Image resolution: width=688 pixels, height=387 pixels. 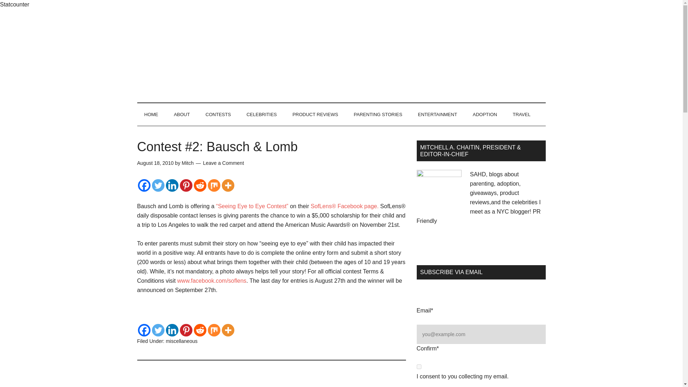 I want to click on Statcounter, so click(x=15, y=4).